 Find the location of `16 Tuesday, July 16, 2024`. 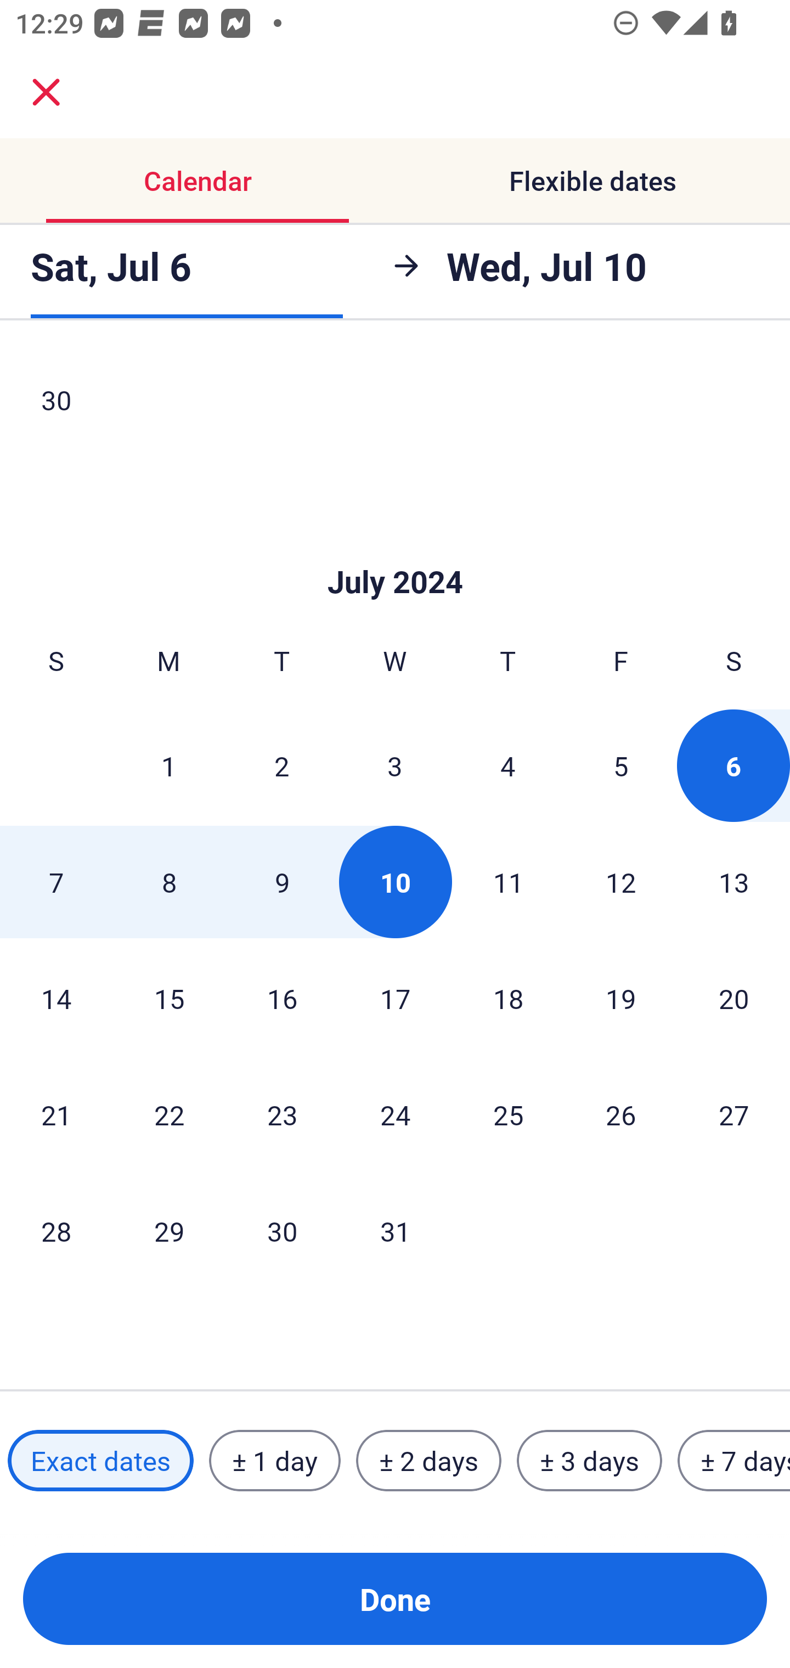

16 Tuesday, July 16, 2024 is located at coordinates (282, 998).